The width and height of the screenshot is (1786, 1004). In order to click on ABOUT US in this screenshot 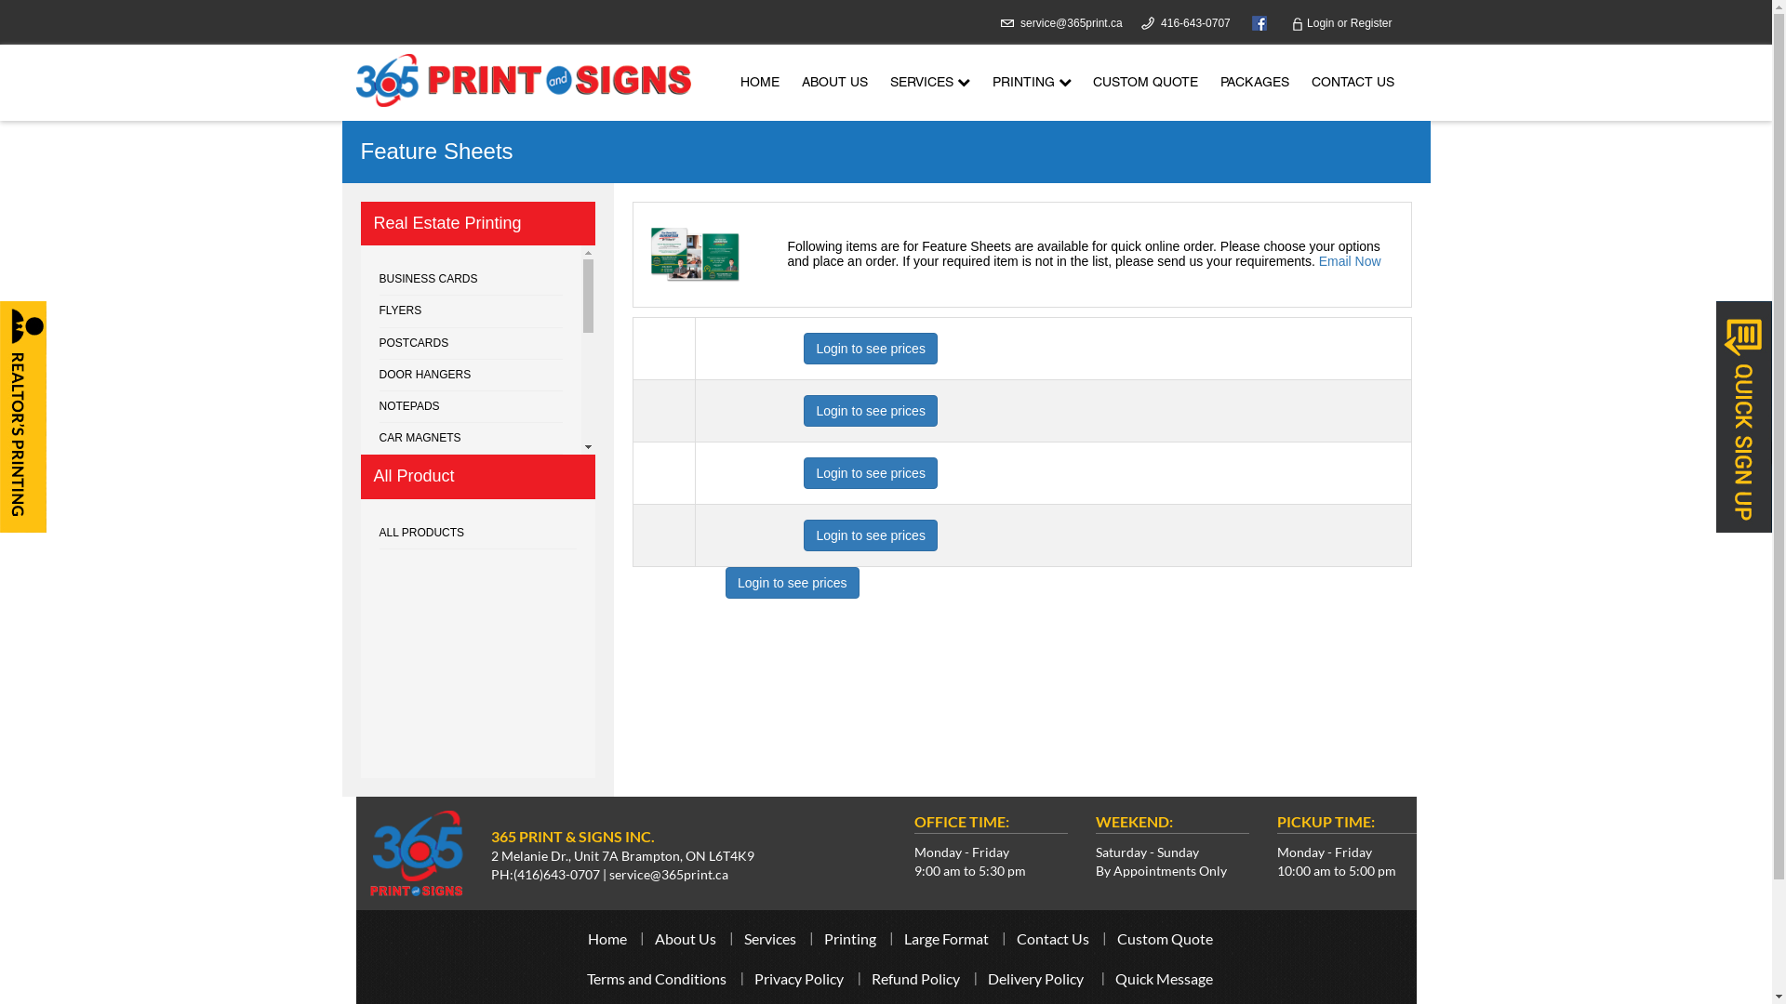, I will do `click(835, 84)`.